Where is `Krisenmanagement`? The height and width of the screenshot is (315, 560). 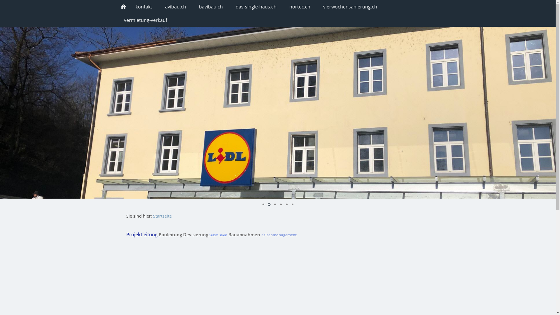
Krisenmanagement is located at coordinates (279, 235).